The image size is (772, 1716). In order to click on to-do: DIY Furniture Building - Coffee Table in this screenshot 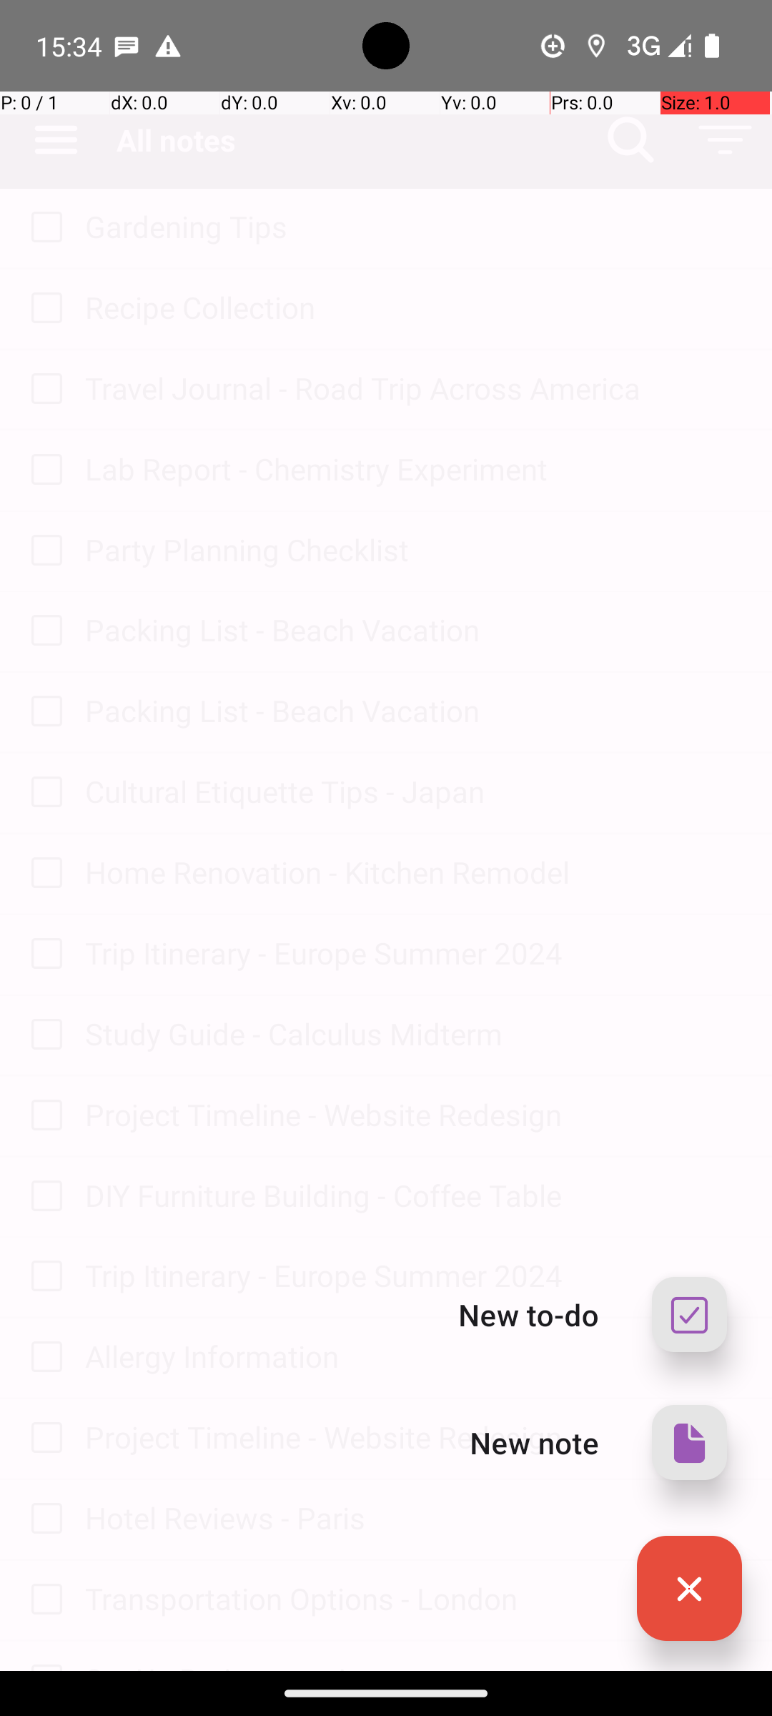, I will do `click(43, 1197)`.